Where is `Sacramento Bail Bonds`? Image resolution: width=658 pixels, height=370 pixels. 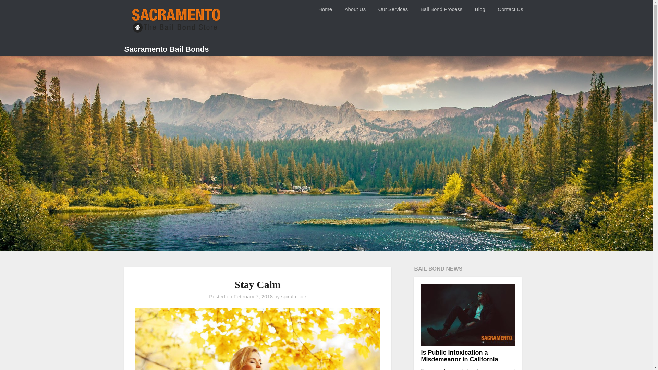 Sacramento Bail Bonds is located at coordinates (166, 49).